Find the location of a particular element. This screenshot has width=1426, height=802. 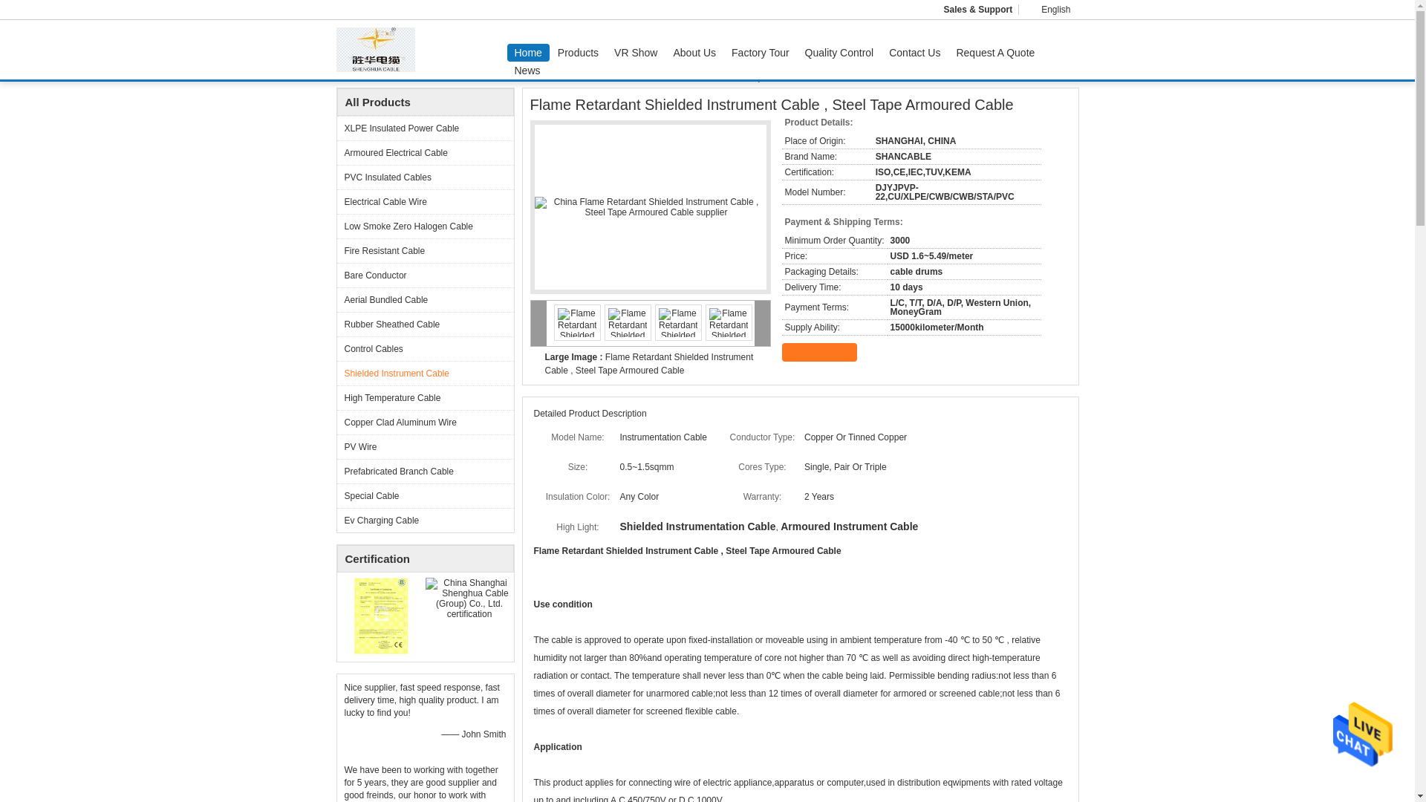

Products is located at coordinates (395, 77).